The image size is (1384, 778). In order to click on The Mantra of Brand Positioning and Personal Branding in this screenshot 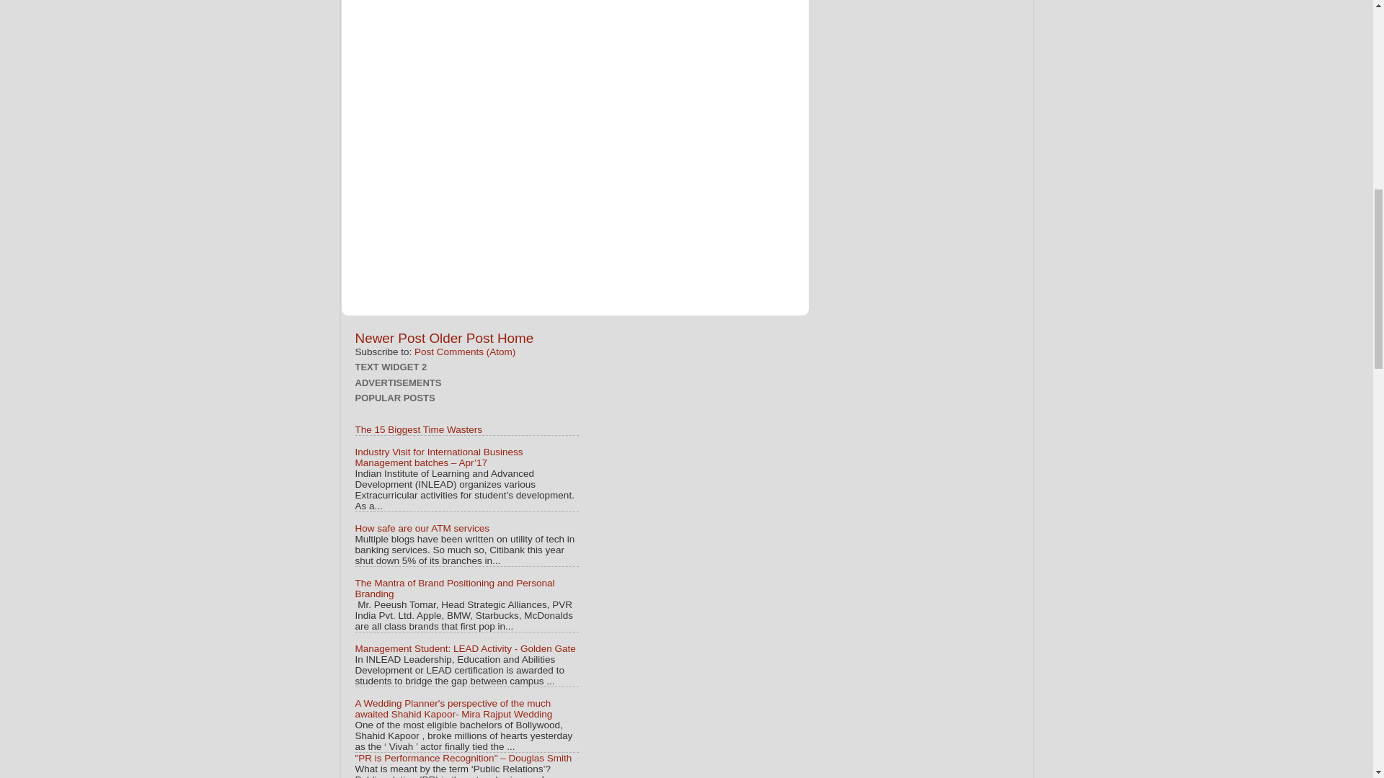, I will do `click(454, 588)`.